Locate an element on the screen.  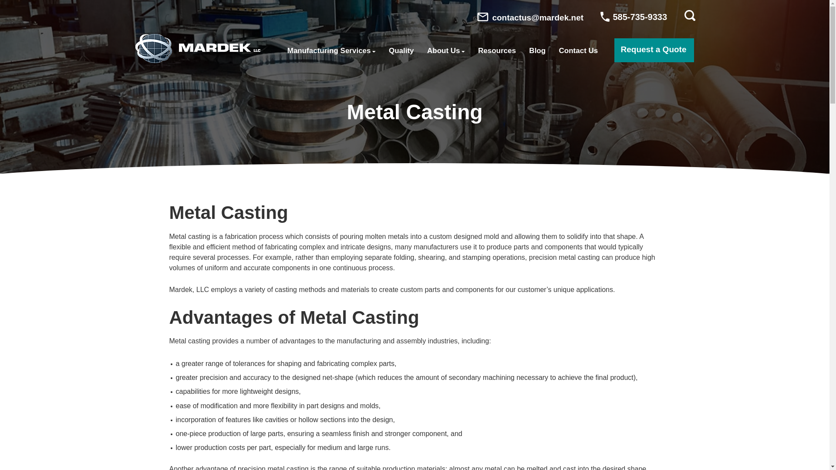
About Us is located at coordinates (446, 50).